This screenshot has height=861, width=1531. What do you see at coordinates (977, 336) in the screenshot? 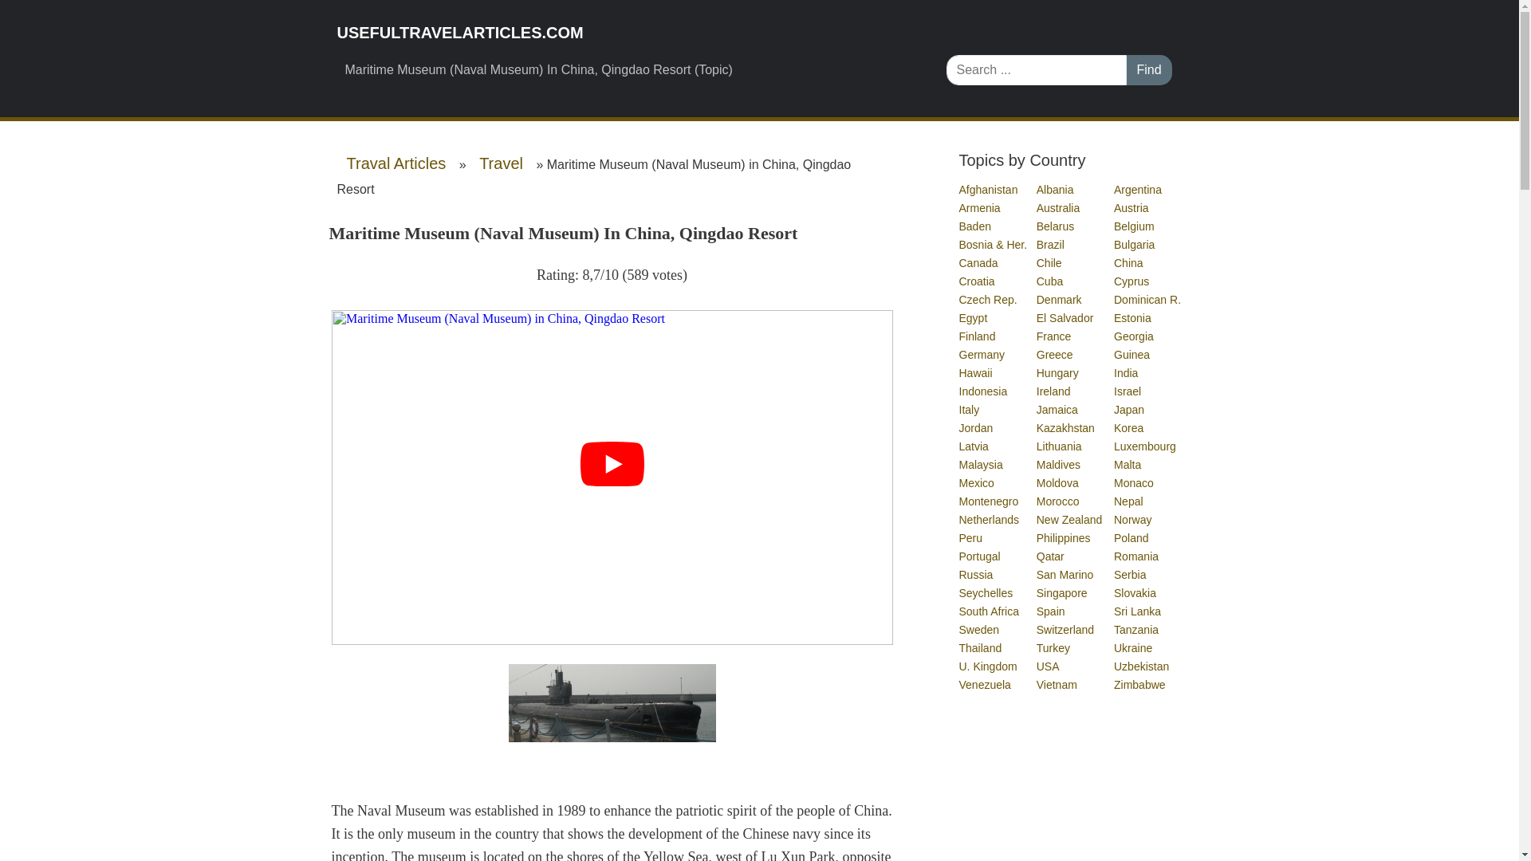
I see `Finland` at bounding box center [977, 336].